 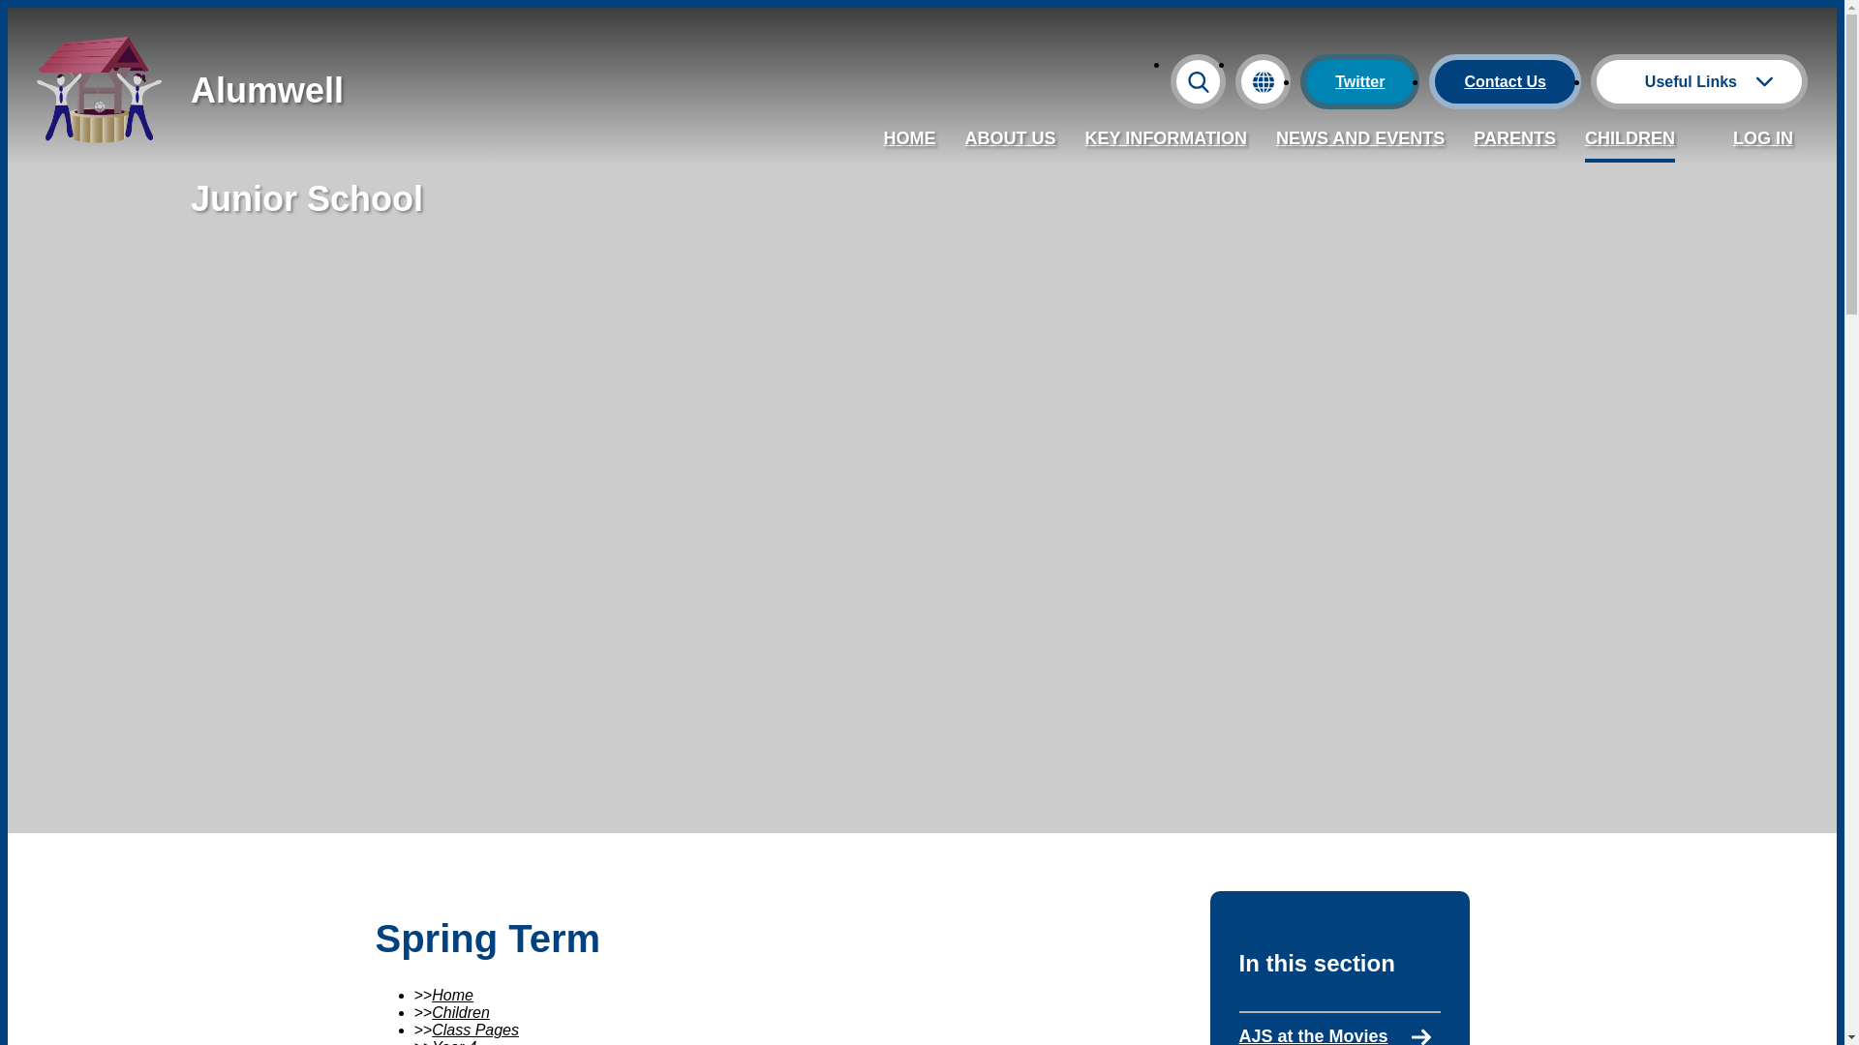 I want to click on ABOUT US, so click(x=1010, y=141).